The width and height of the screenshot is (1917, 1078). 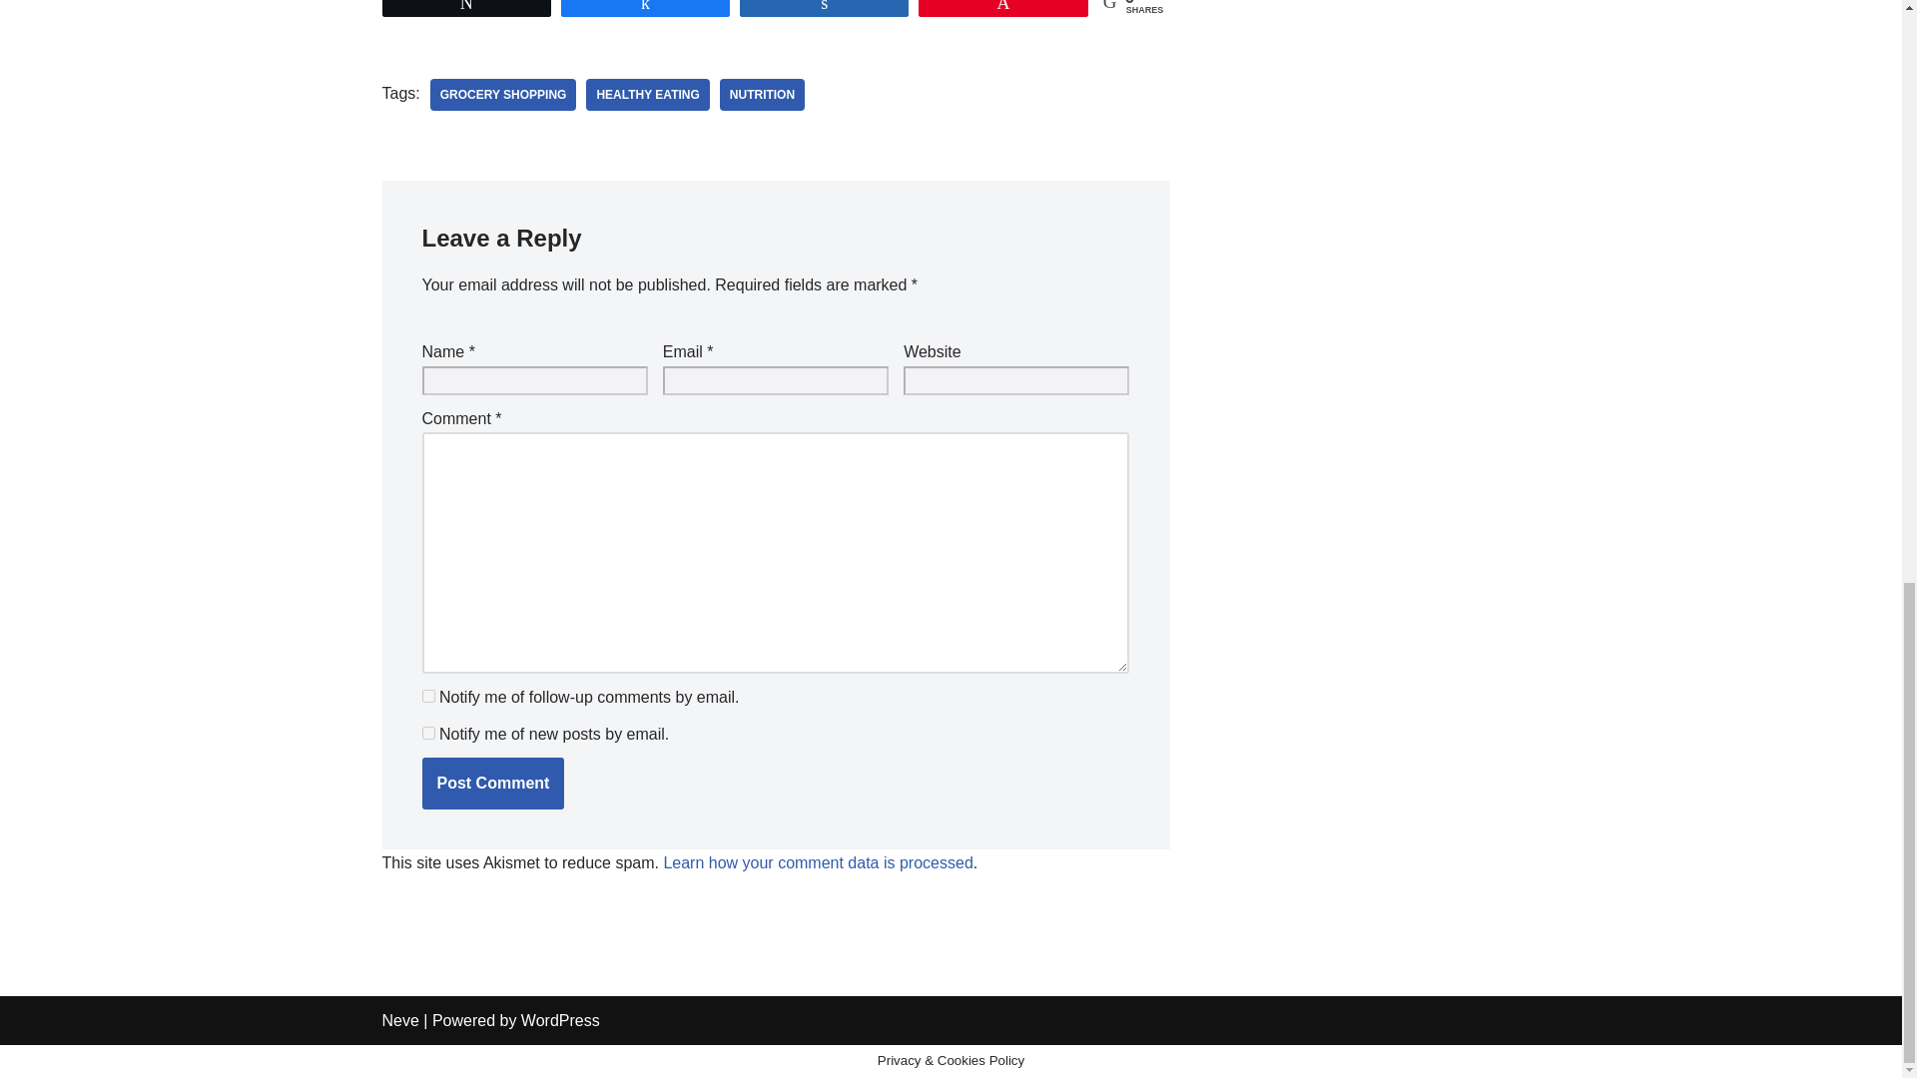 I want to click on subscribe, so click(x=427, y=733).